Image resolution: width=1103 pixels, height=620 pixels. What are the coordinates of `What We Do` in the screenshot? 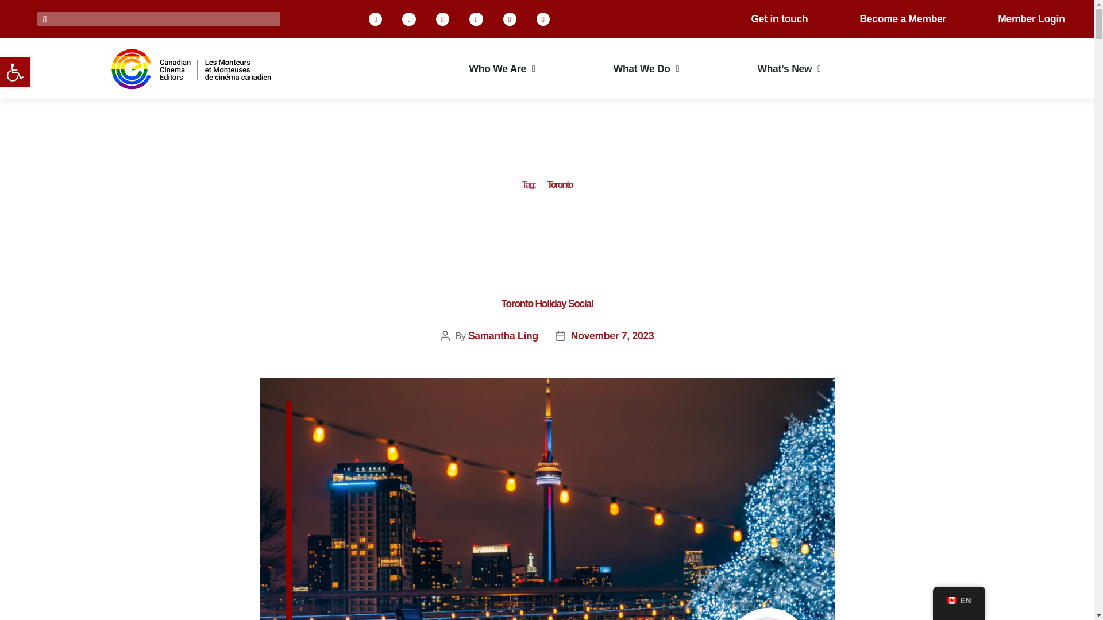 It's located at (646, 69).